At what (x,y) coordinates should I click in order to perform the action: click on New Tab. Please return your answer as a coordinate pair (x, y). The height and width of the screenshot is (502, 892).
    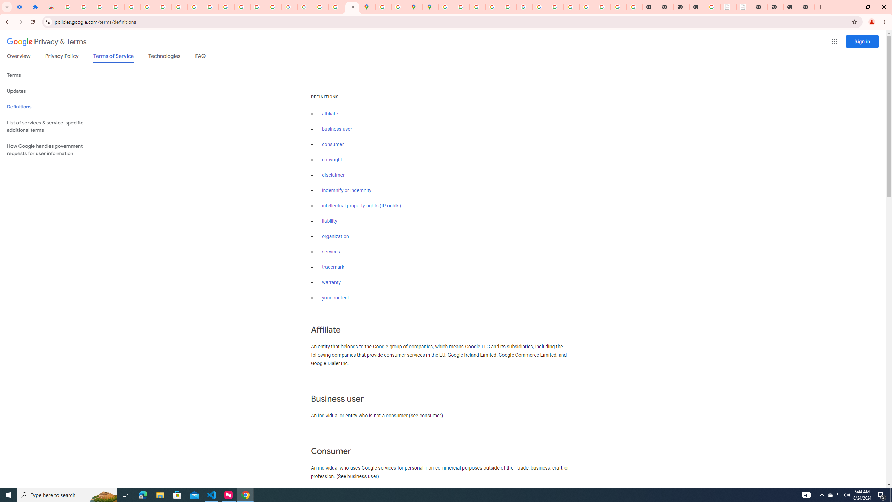
    Looking at the image, I should click on (697, 7).